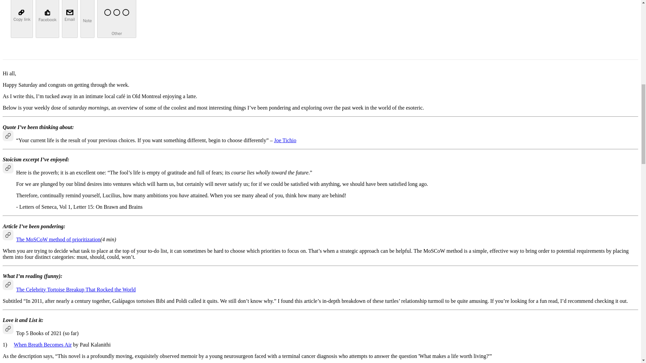 The width and height of the screenshot is (646, 363). What do you see at coordinates (58, 239) in the screenshot?
I see `The MoSCoW method of prioritization` at bounding box center [58, 239].